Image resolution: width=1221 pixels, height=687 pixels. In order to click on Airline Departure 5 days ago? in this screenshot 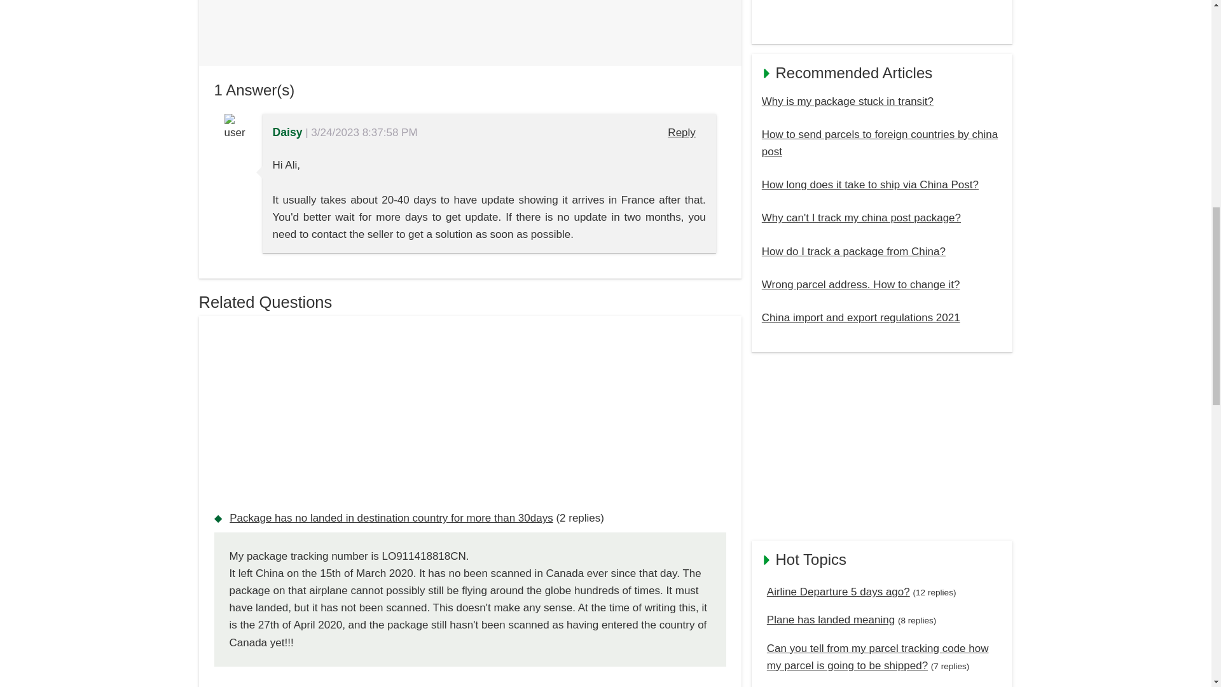, I will do `click(838, 592)`.